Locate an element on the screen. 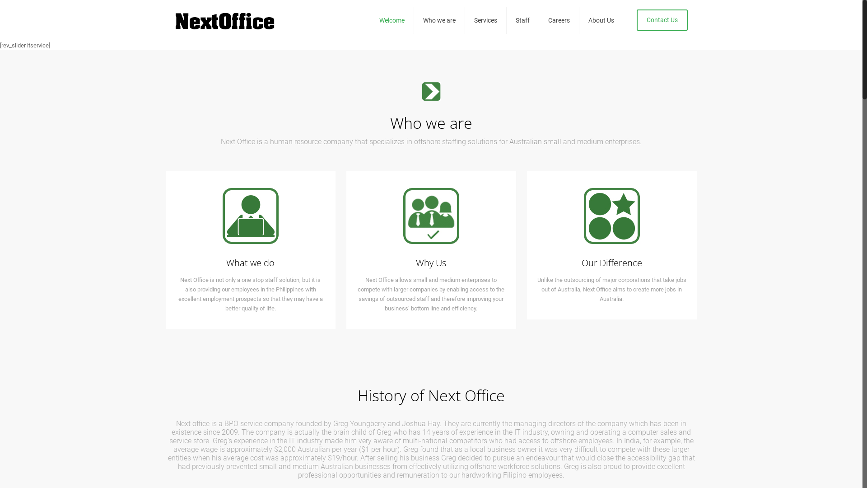 This screenshot has height=488, width=867. Contact Us is located at coordinates (662, 20).